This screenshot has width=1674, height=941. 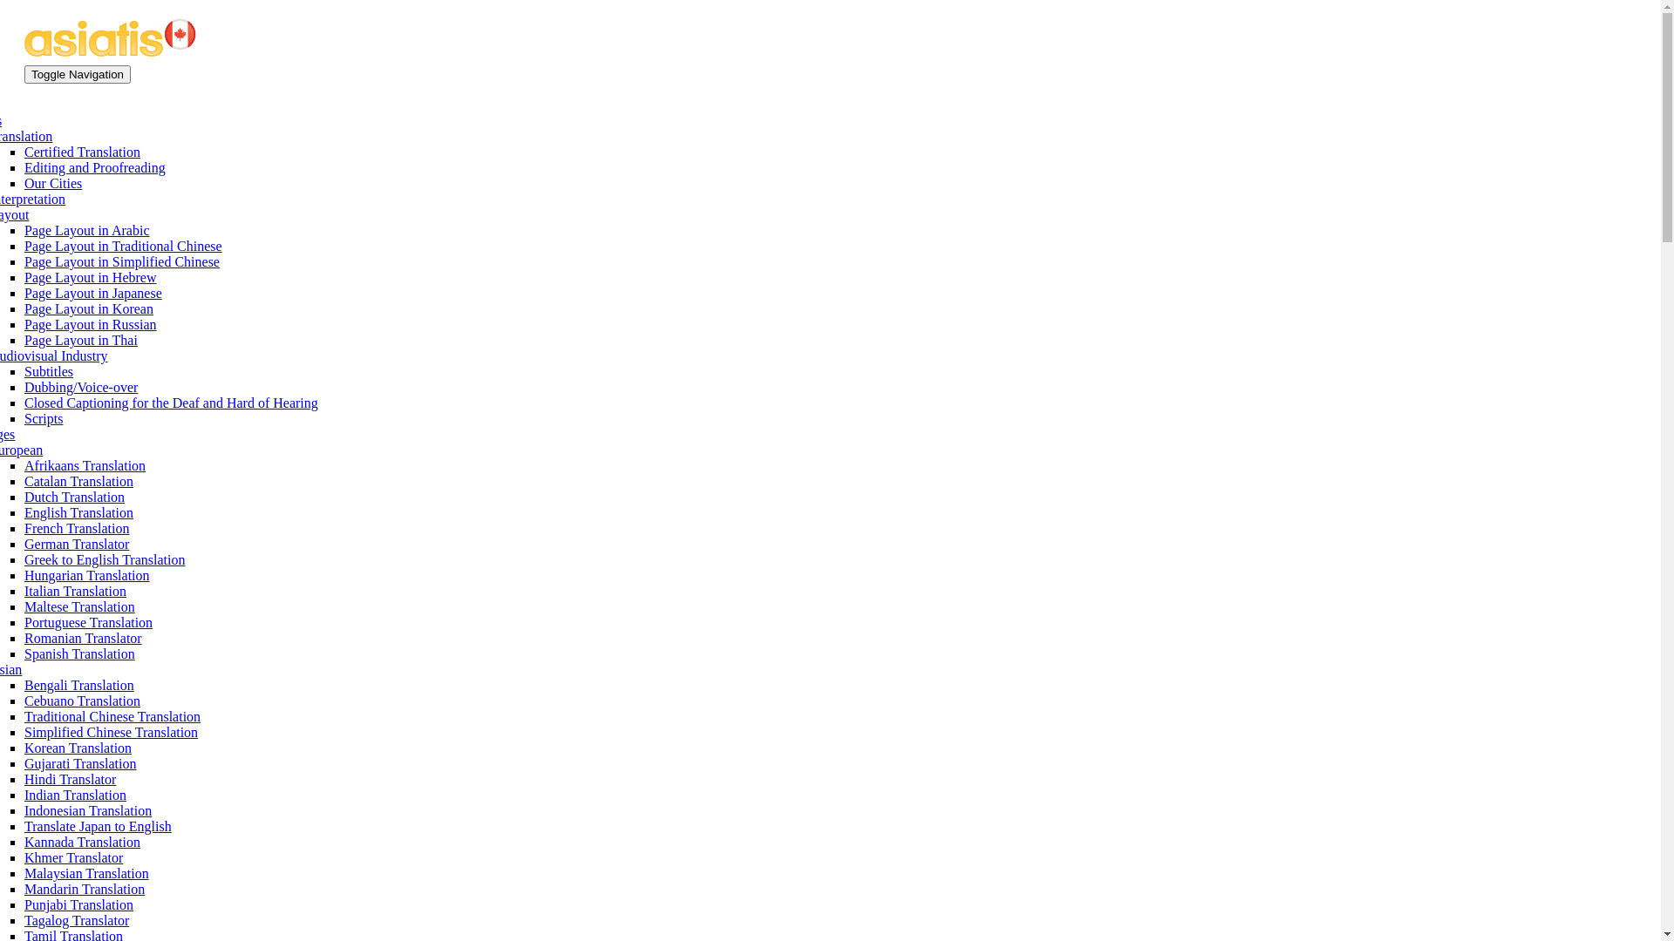 I want to click on Tagalog Translator, so click(x=77, y=920).